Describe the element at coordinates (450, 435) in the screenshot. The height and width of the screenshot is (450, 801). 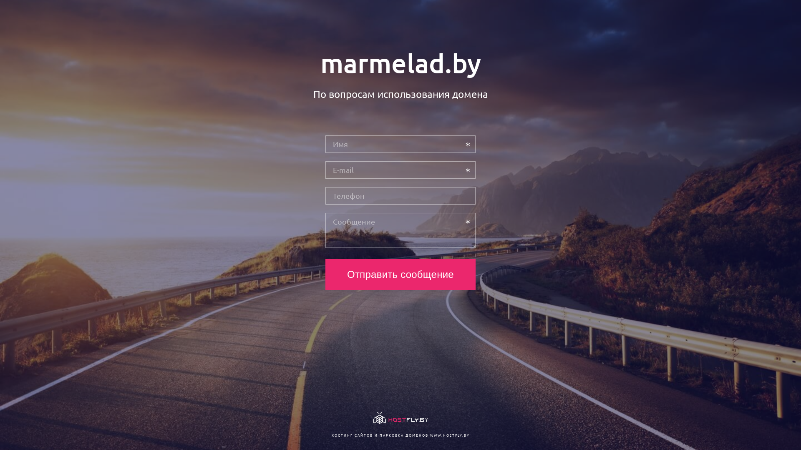
I see `WWW.HOSTFLY.BY` at that location.